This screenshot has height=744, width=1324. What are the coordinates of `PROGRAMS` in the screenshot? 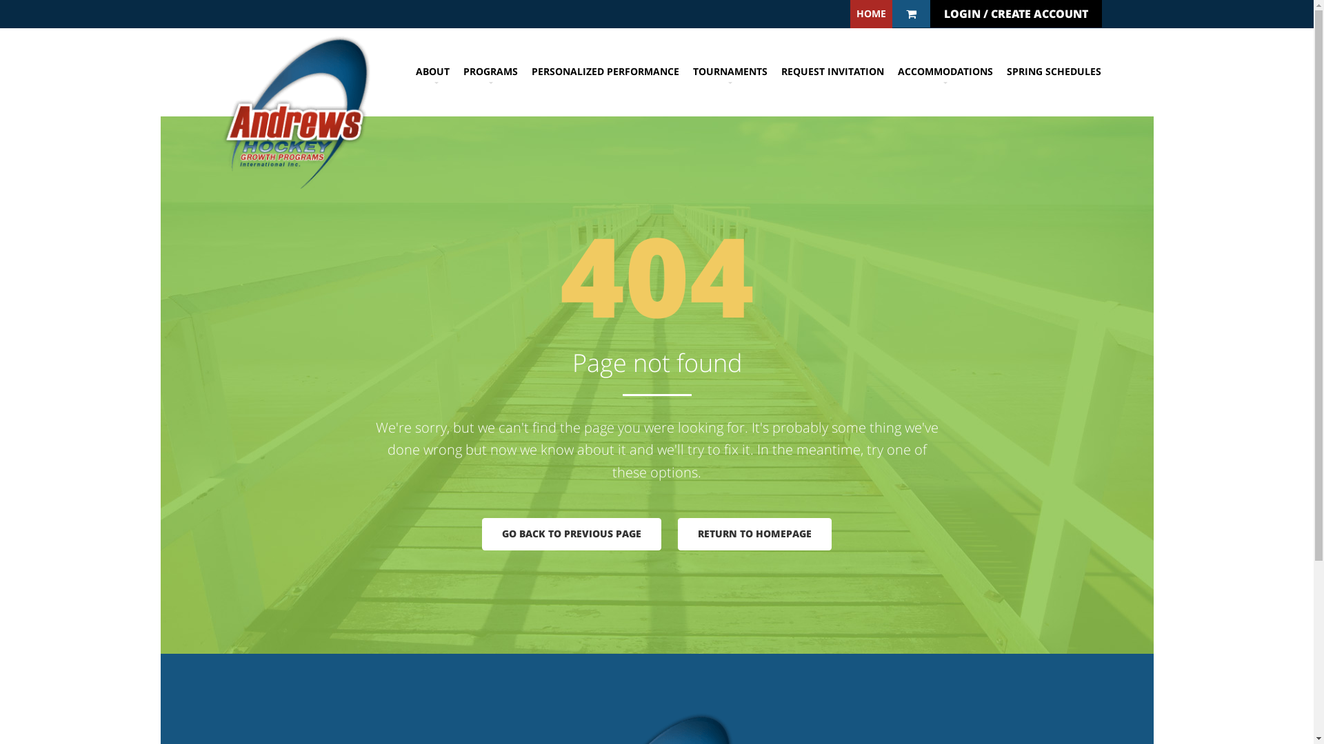 It's located at (491, 72).